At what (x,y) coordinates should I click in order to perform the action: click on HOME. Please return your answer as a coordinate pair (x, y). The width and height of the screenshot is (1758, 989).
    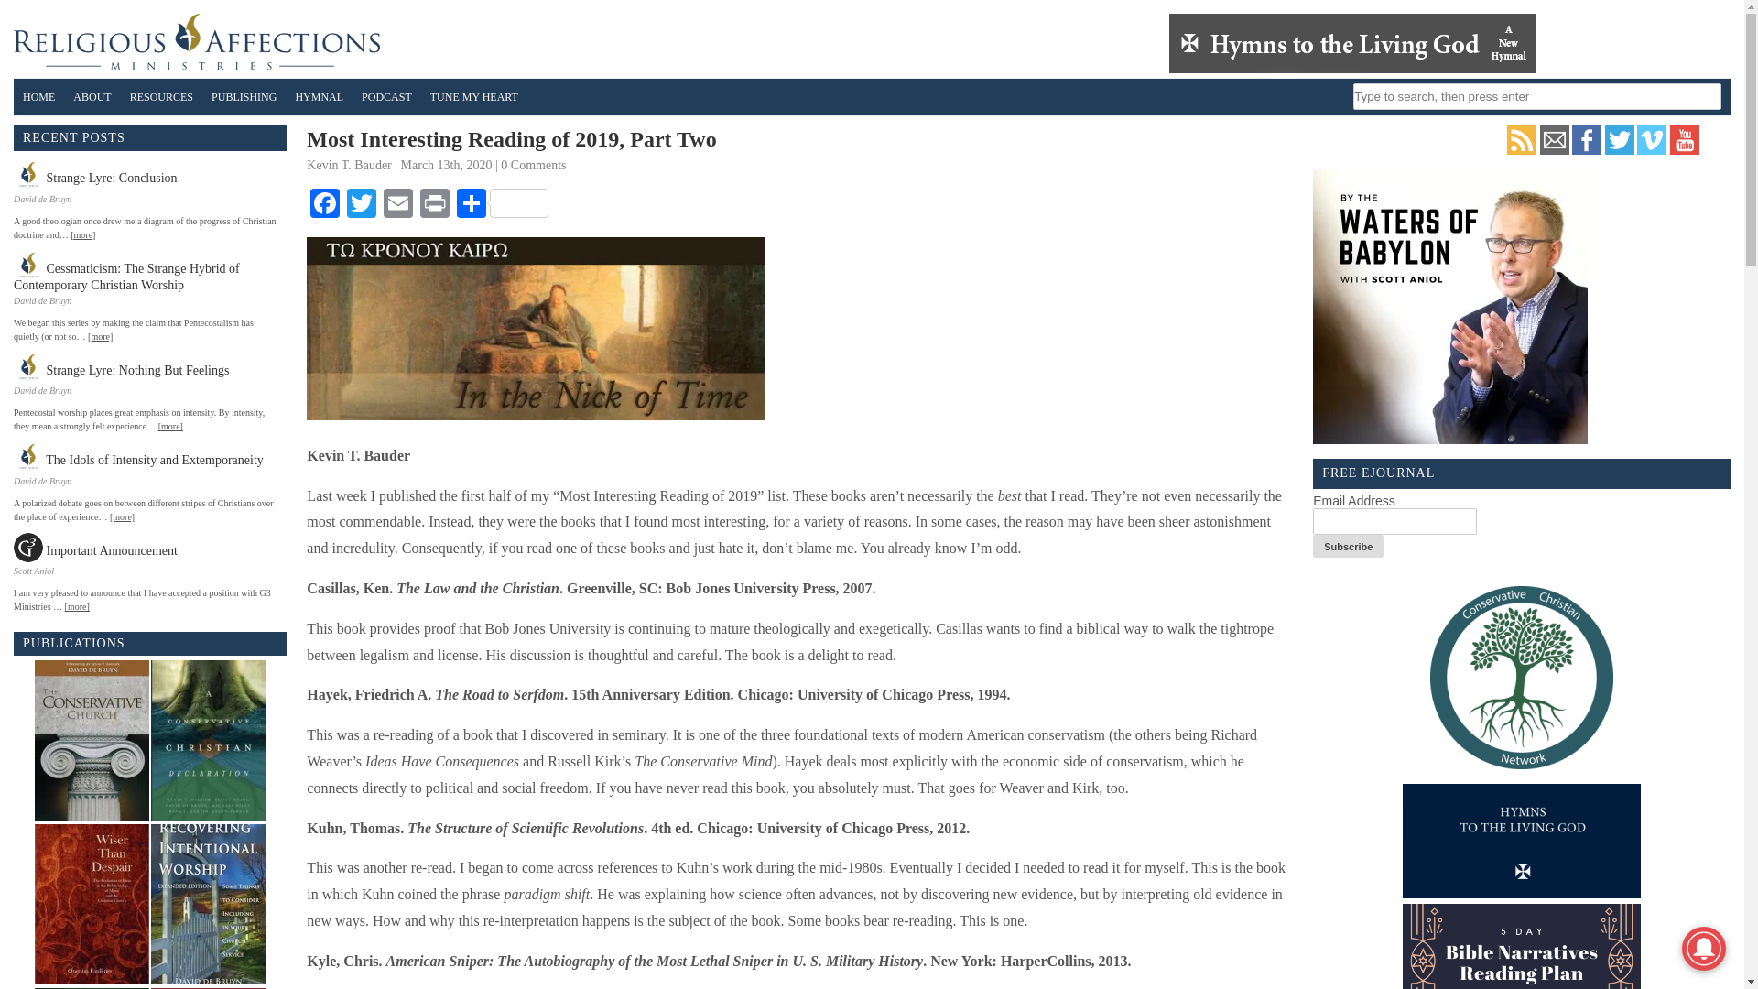
    Looking at the image, I should click on (38, 97).